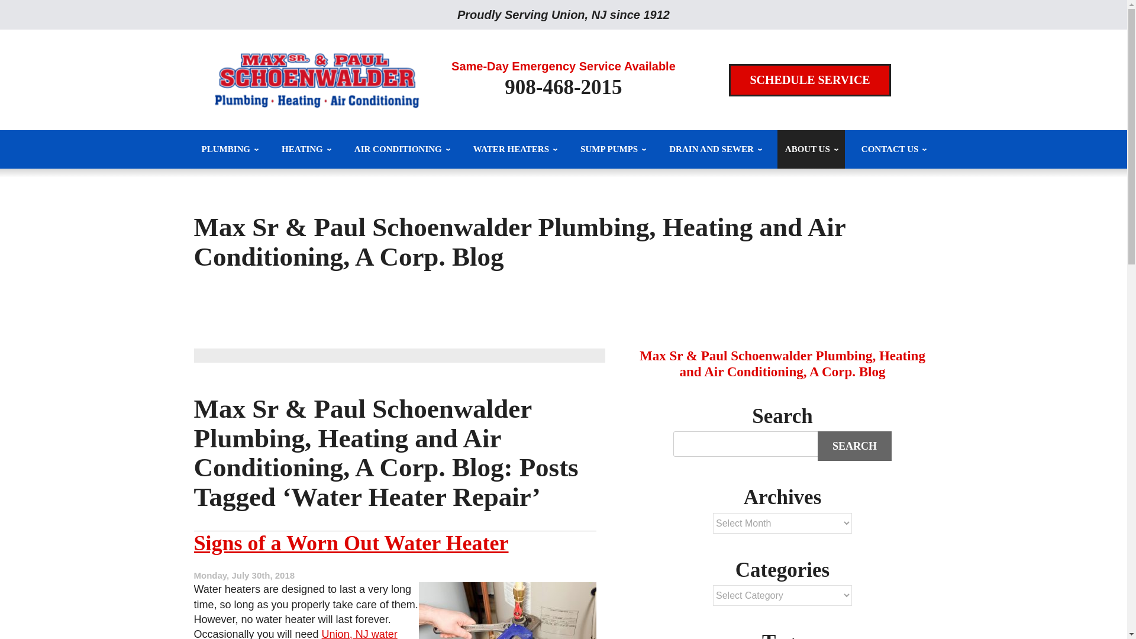 Image resolution: width=1136 pixels, height=639 pixels. I want to click on 908-468-2015, so click(563, 88).